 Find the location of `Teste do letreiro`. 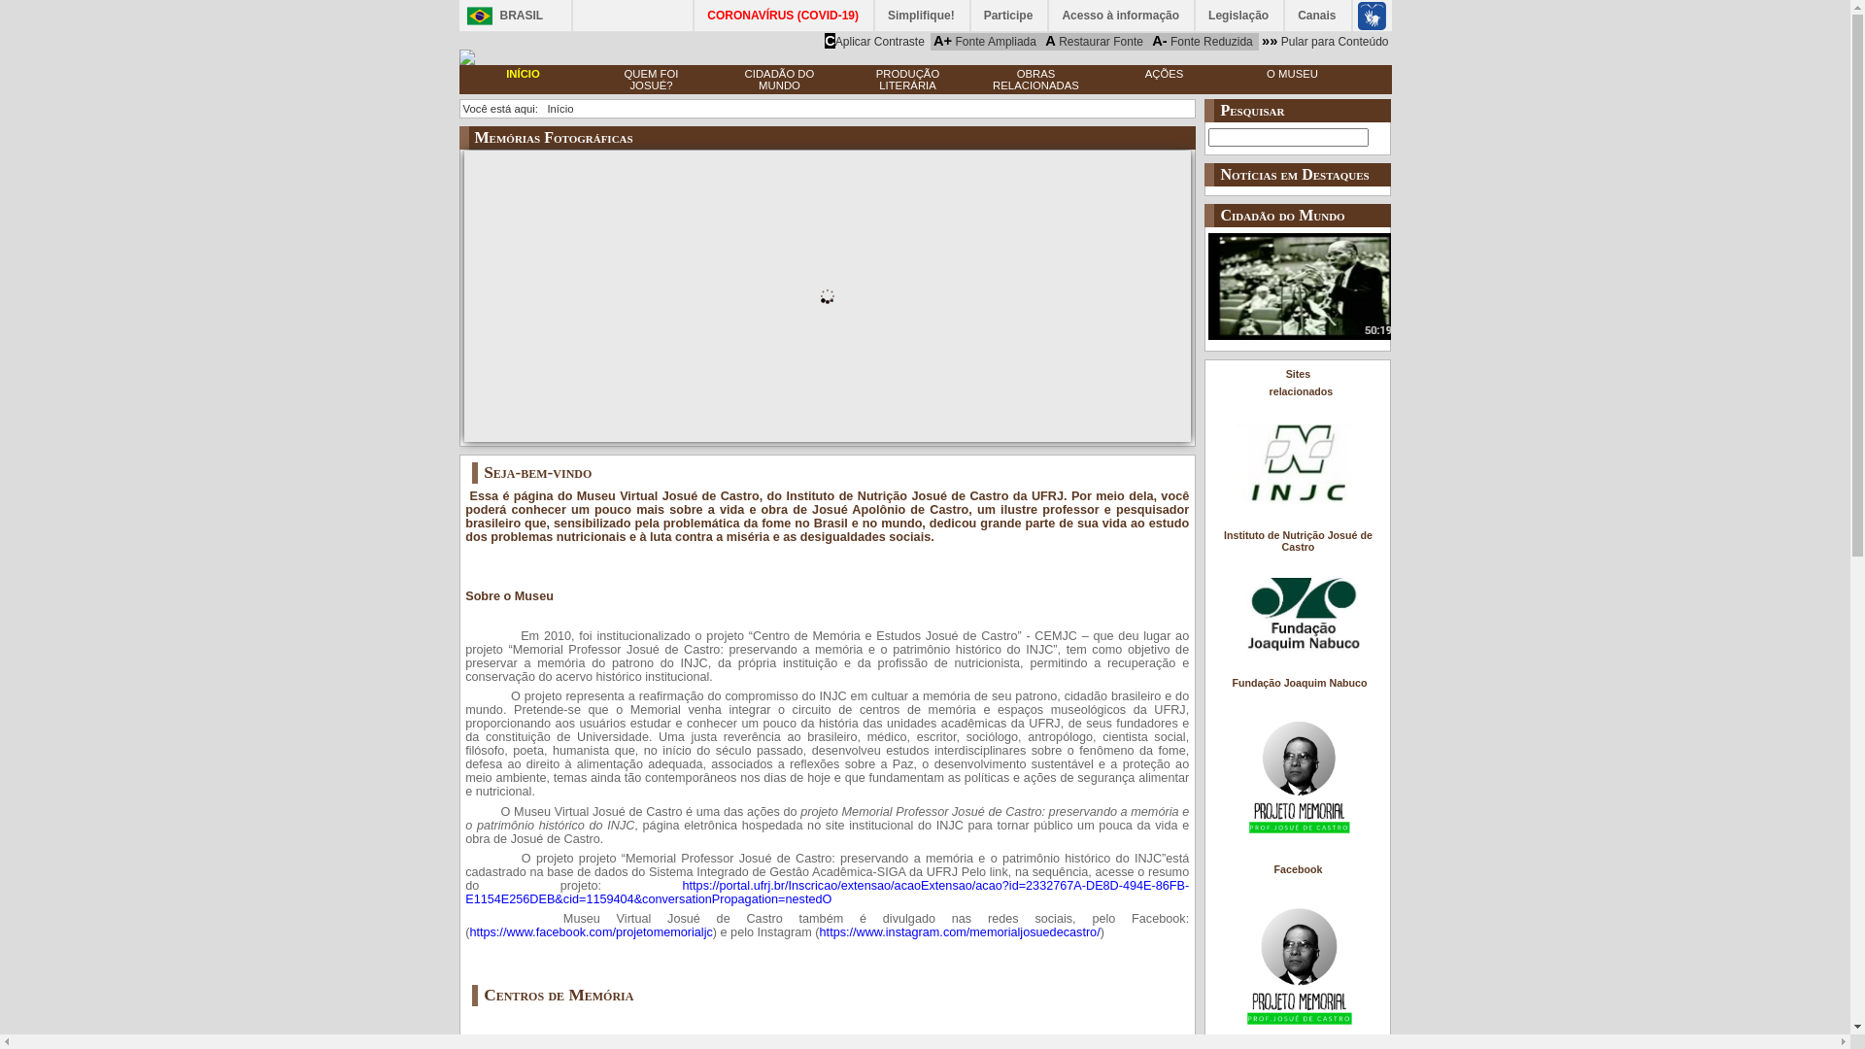

Teste do letreiro is located at coordinates (511, 158).